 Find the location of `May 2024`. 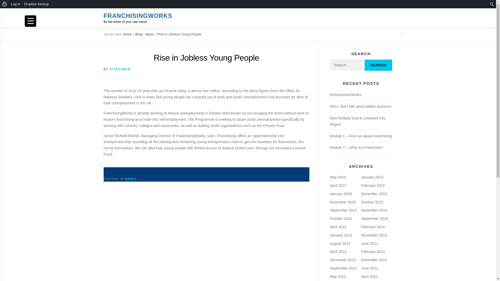

May 2024 is located at coordinates (337, 177).